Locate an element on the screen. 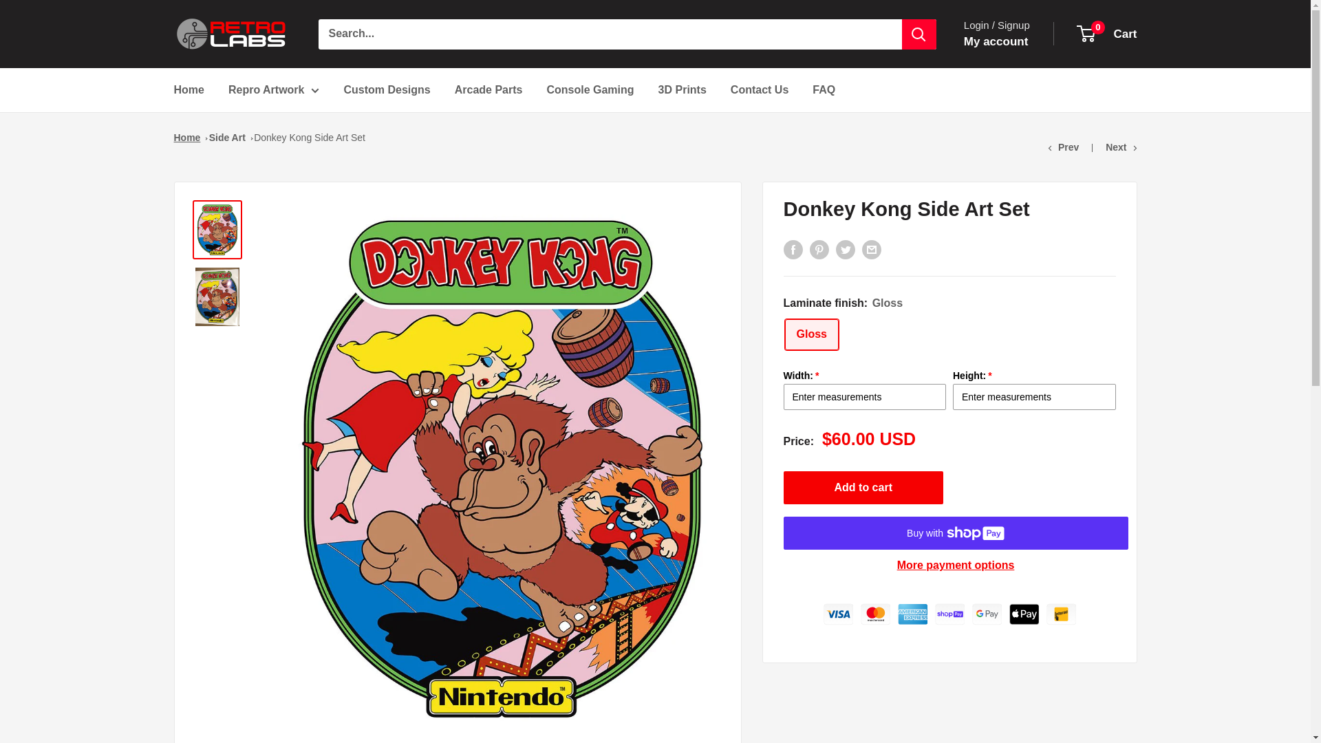 This screenshot has width=1321, height=743. trust-badges-widget is located at coordinates (996, 41).